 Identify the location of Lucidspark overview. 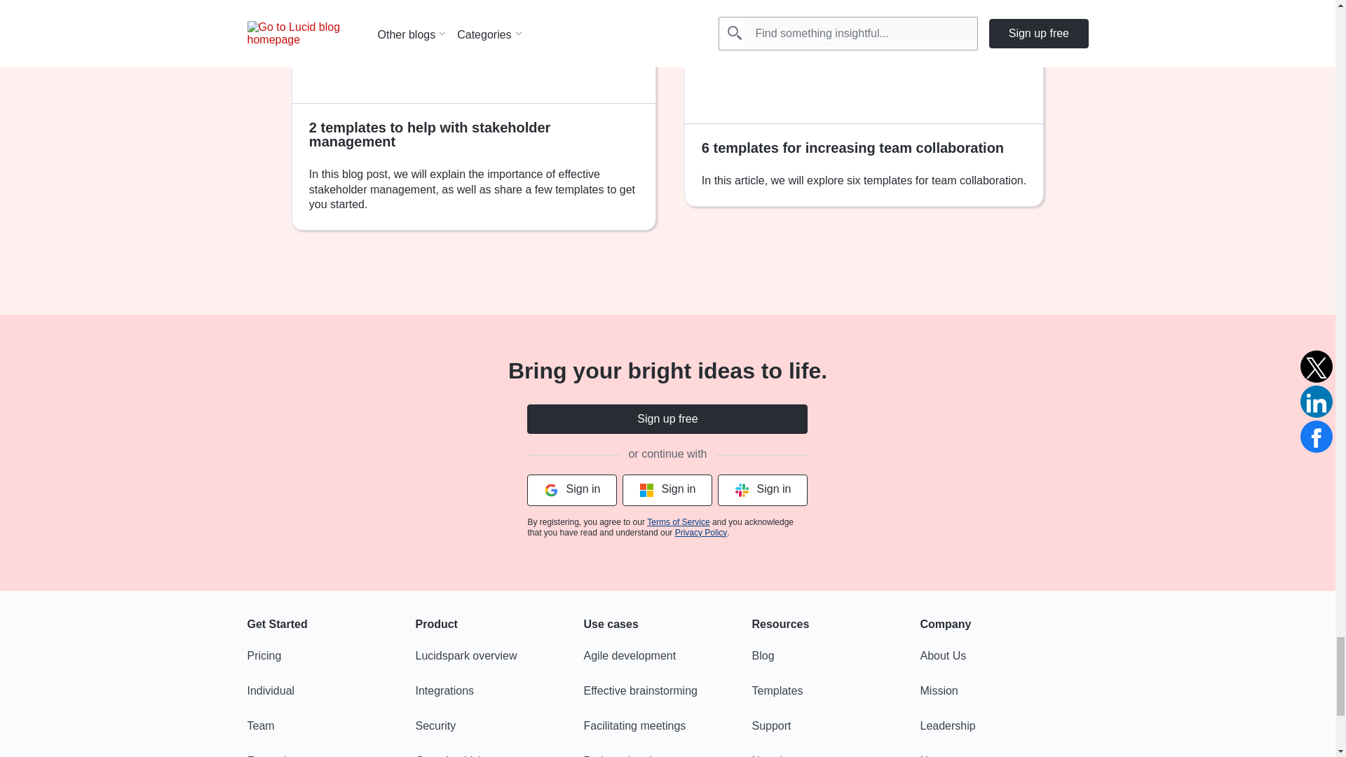
(498, 655).